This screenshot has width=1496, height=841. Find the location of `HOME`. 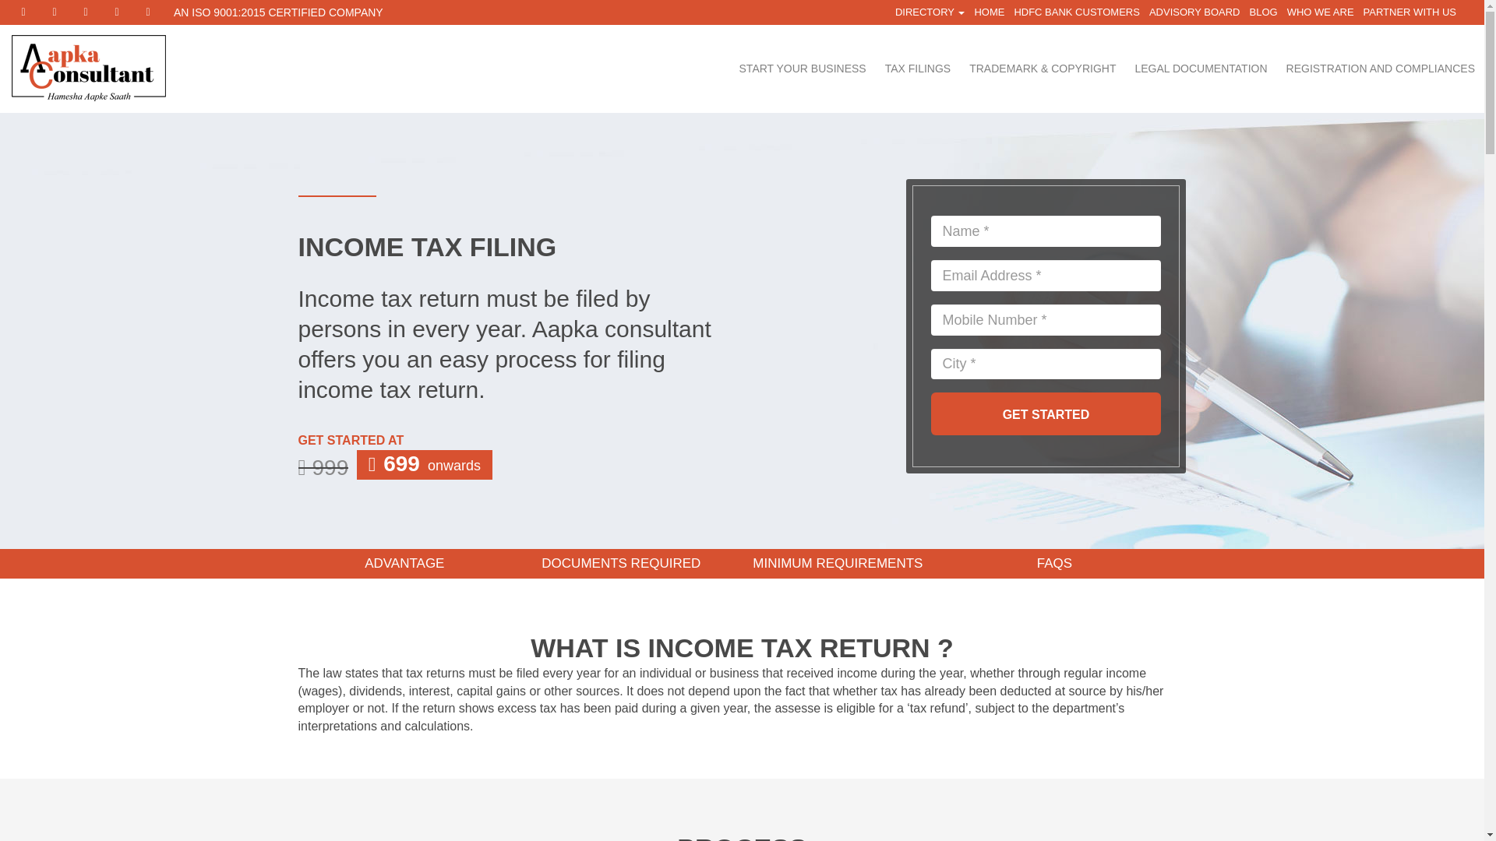

HOME is located at coordinates (989, 12).